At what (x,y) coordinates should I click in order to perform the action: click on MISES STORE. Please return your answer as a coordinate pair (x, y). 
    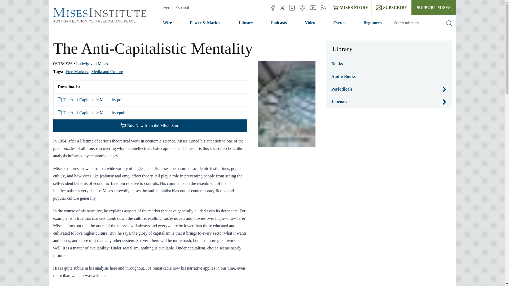
    Looking at the image, I should click on (350, 7).